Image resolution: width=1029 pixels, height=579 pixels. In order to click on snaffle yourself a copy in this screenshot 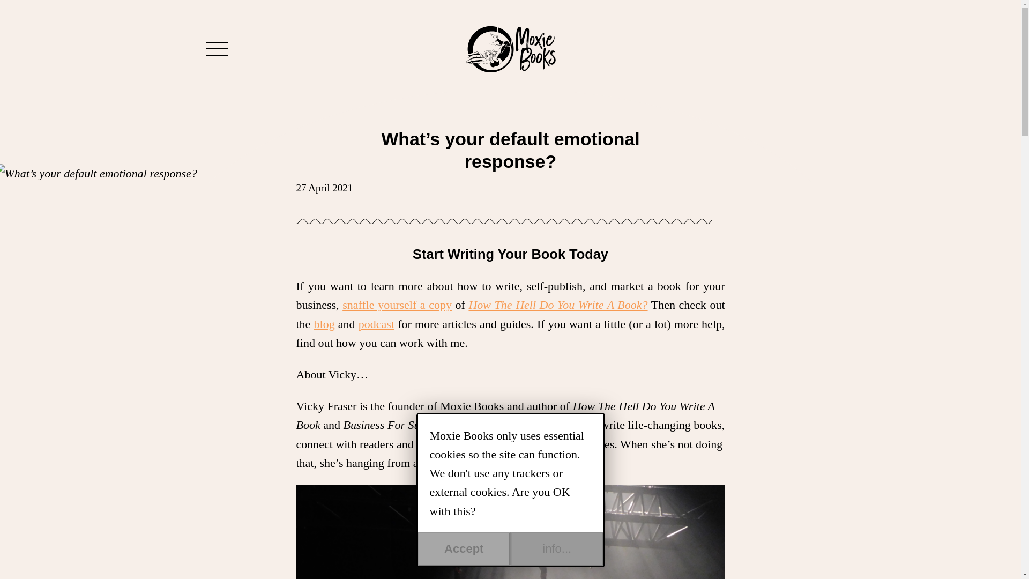, I will do `click(397, 305)`.